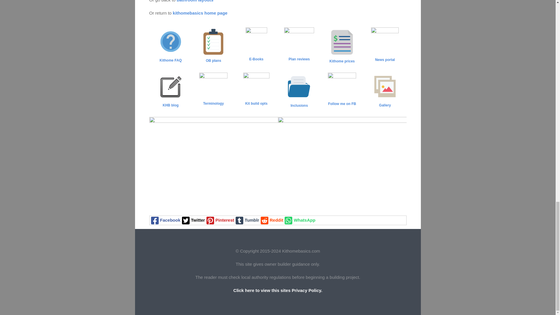  I want to click on Go to Standard Inclusion lists for kit homes, so click(299, 102).